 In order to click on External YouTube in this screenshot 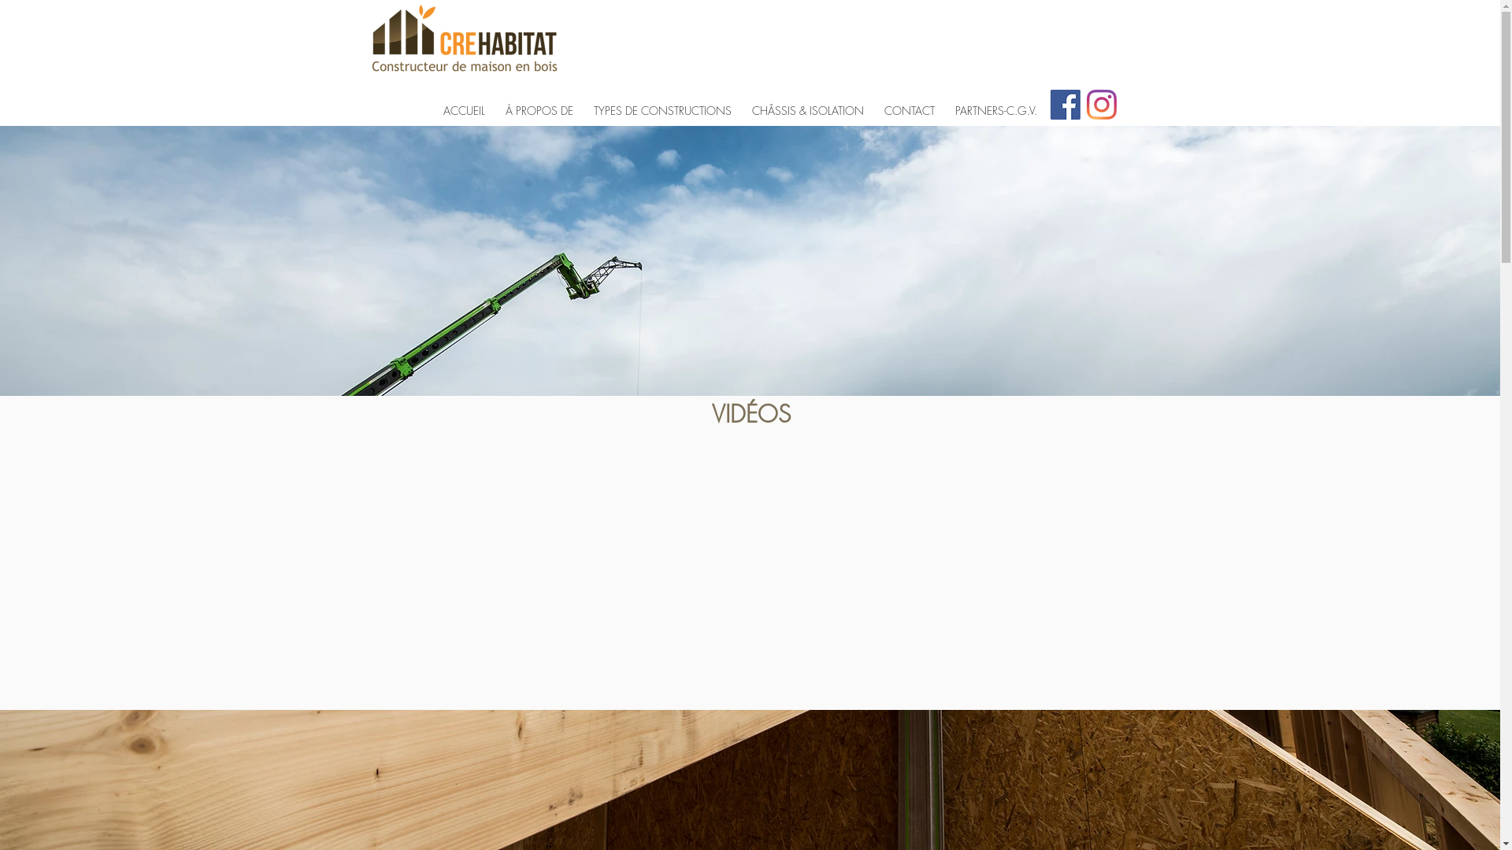, I will do `click(751, 564)`.